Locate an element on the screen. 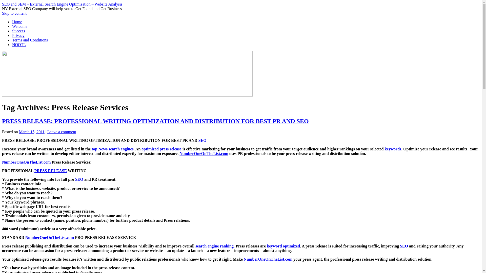 Image resolution: width=486 pixels, height=273 pixels. top News search engines is located at coordinates (112, 149).